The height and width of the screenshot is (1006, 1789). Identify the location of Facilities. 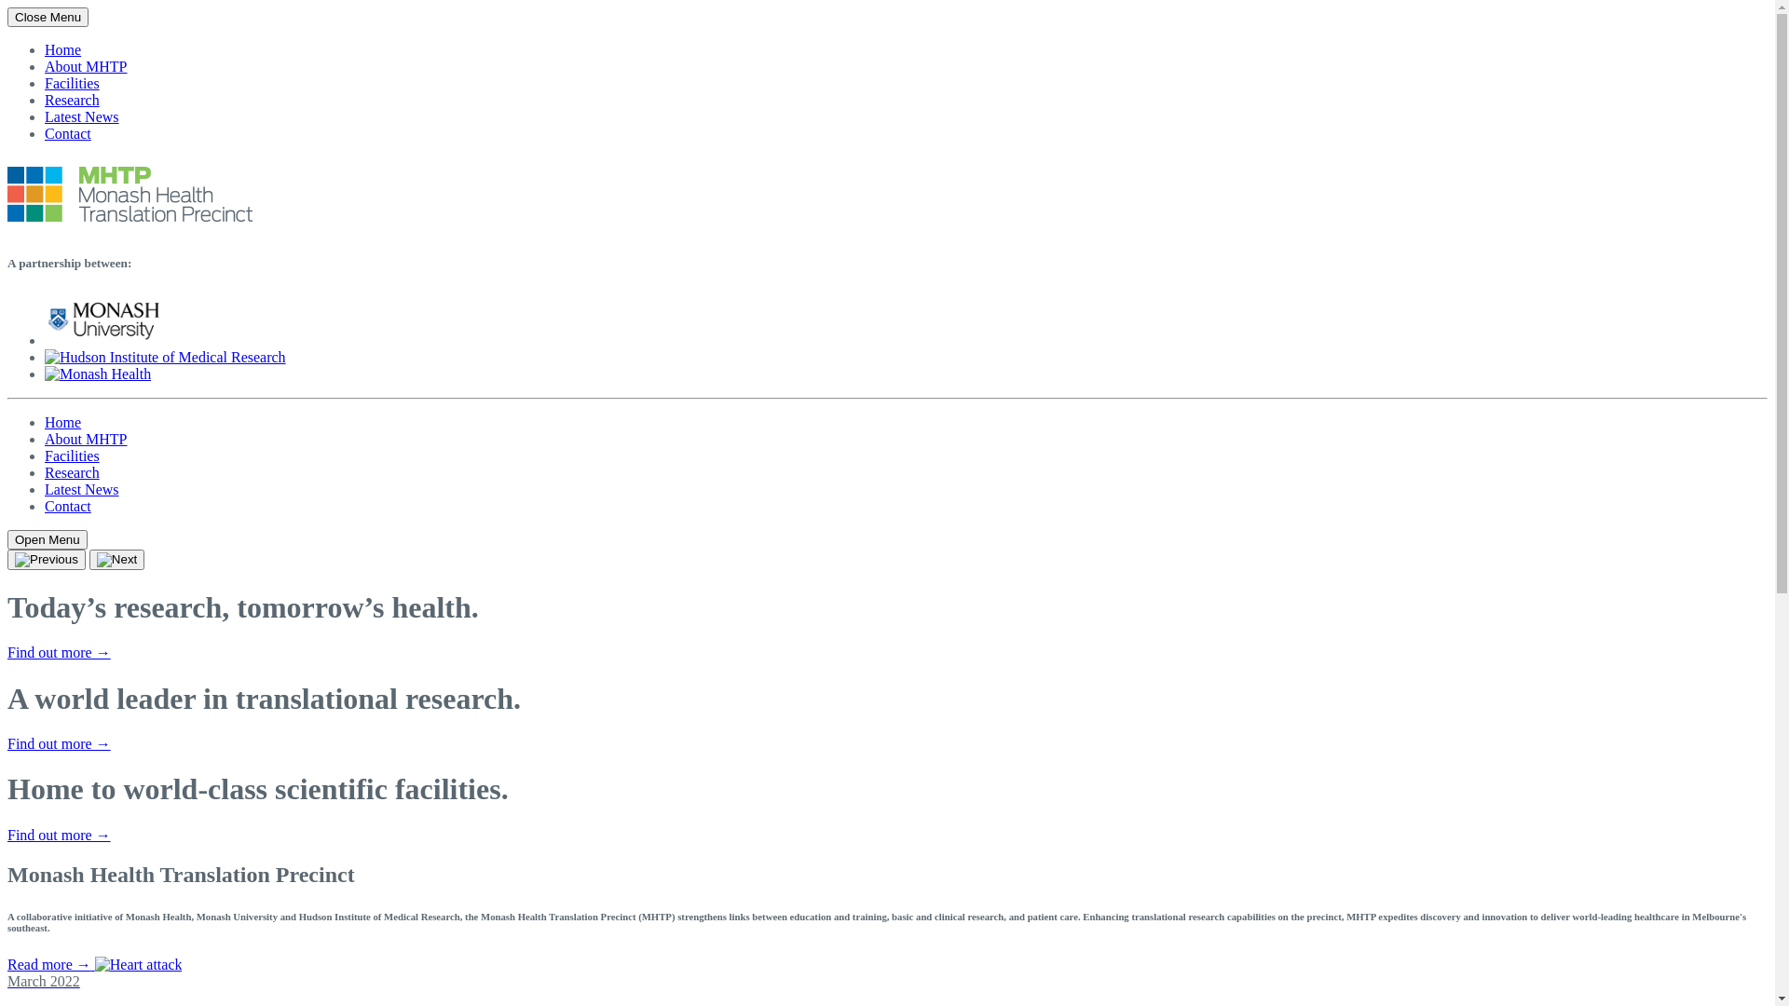
(73, 84).